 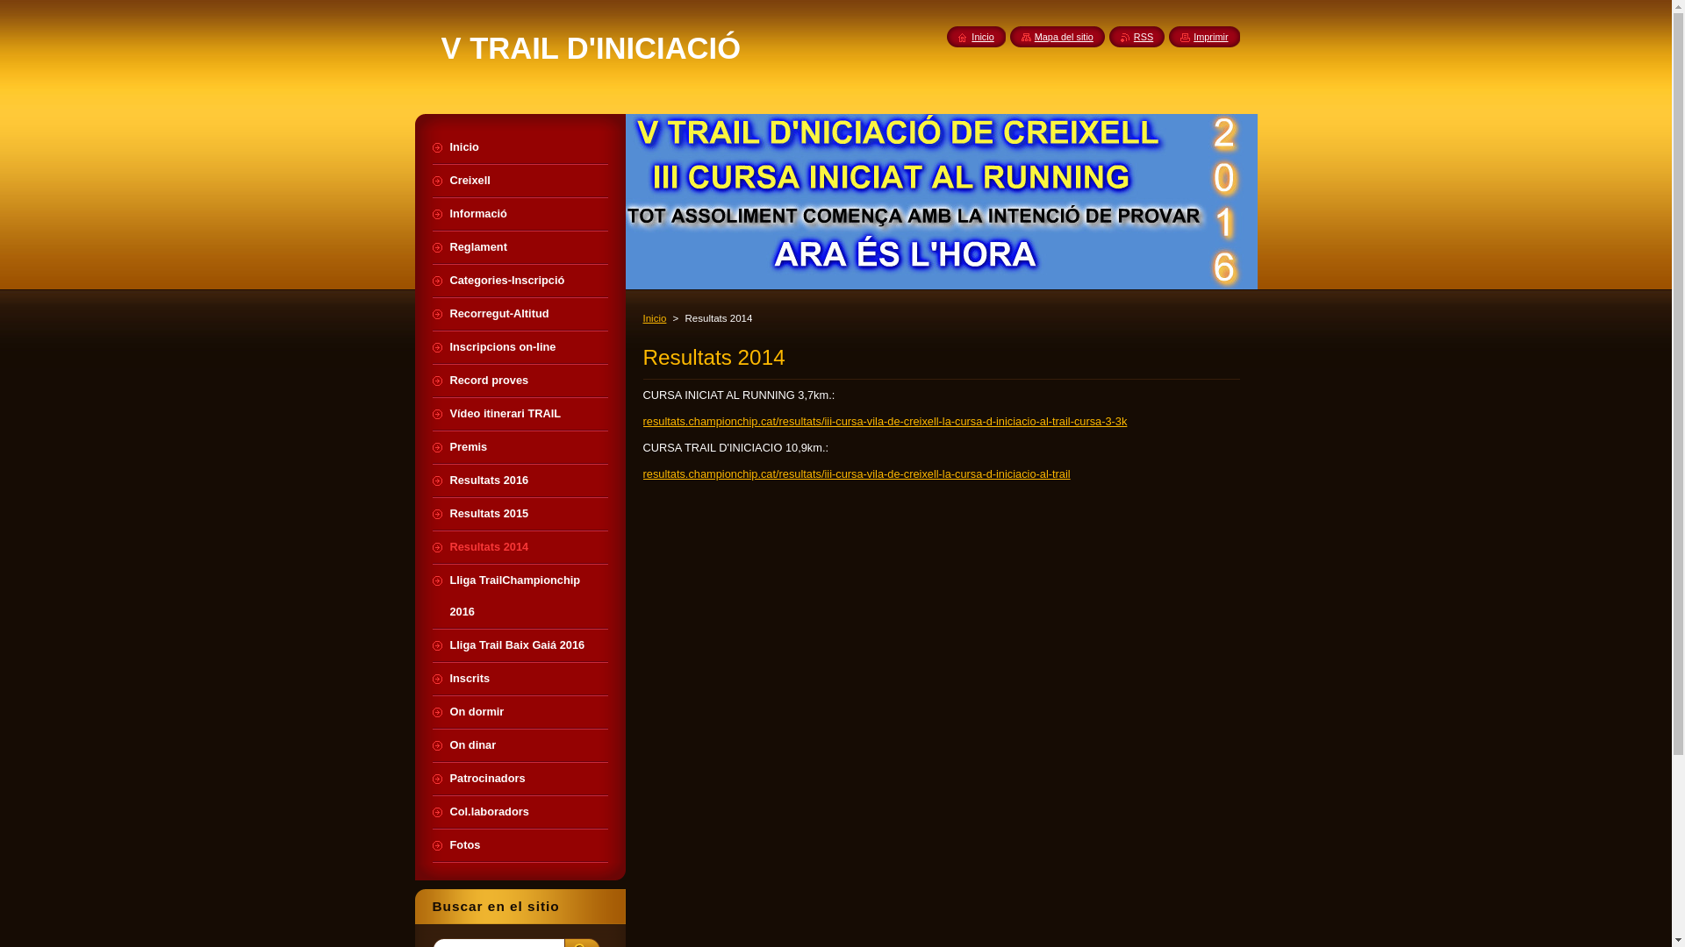 What do you see at coordinates (655, 318) in the screenshot?
I see `Inicio` at bounding box center [655, 318].